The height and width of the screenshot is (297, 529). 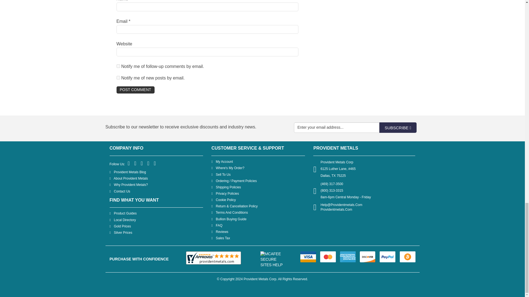 What do you see at coordinates (149, 164) in the screenshot?
I see `You Tube` at bounding box center [149, 164].